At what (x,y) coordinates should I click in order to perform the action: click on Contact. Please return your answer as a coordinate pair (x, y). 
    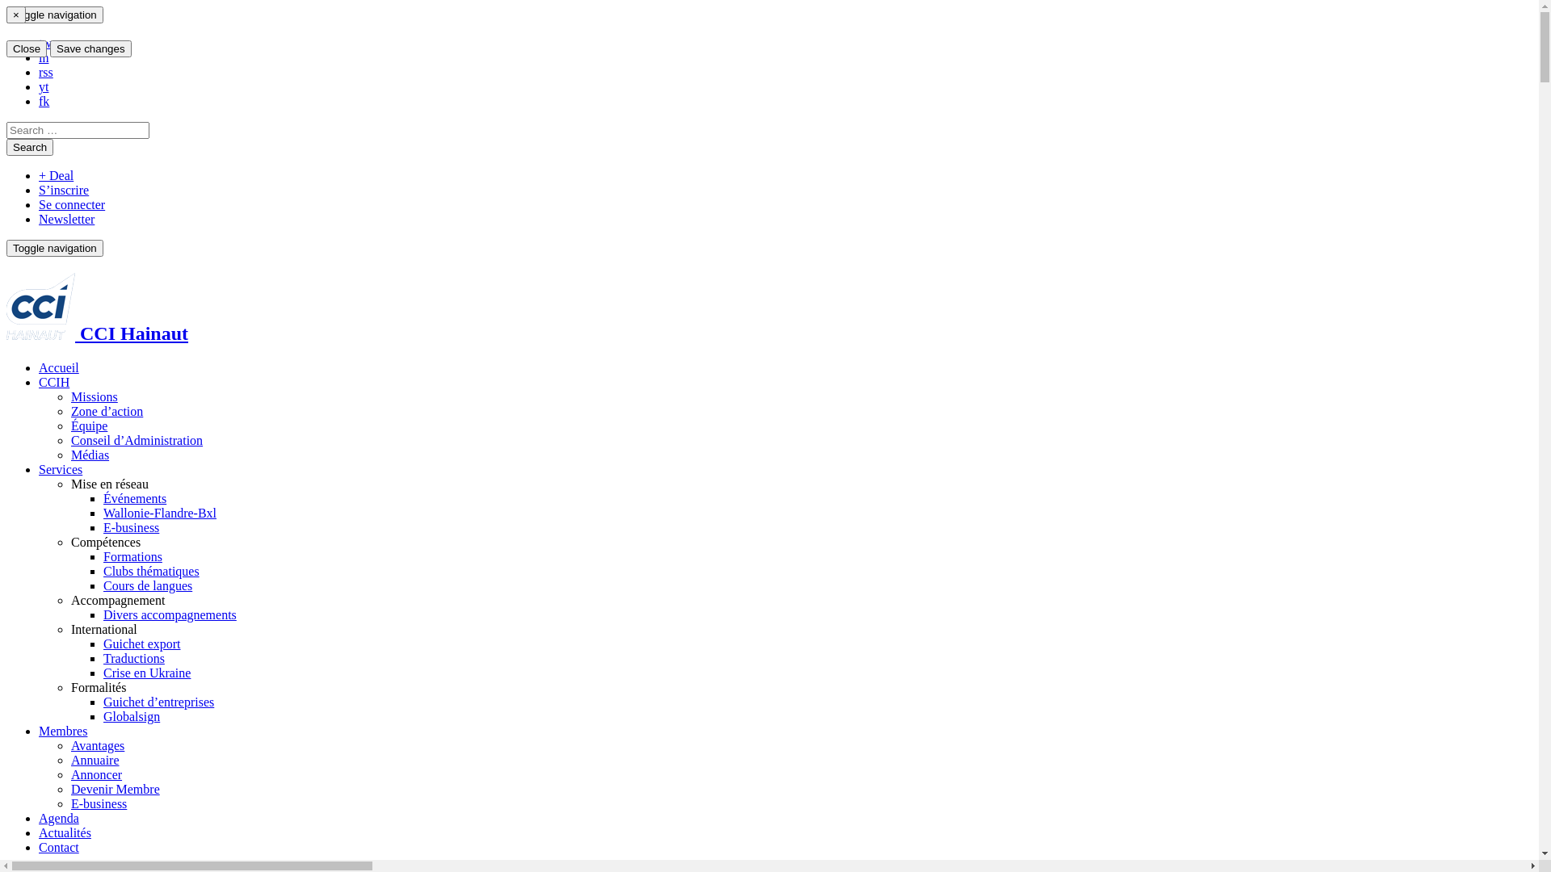
    Looking at the image, I should click on (59, 848).